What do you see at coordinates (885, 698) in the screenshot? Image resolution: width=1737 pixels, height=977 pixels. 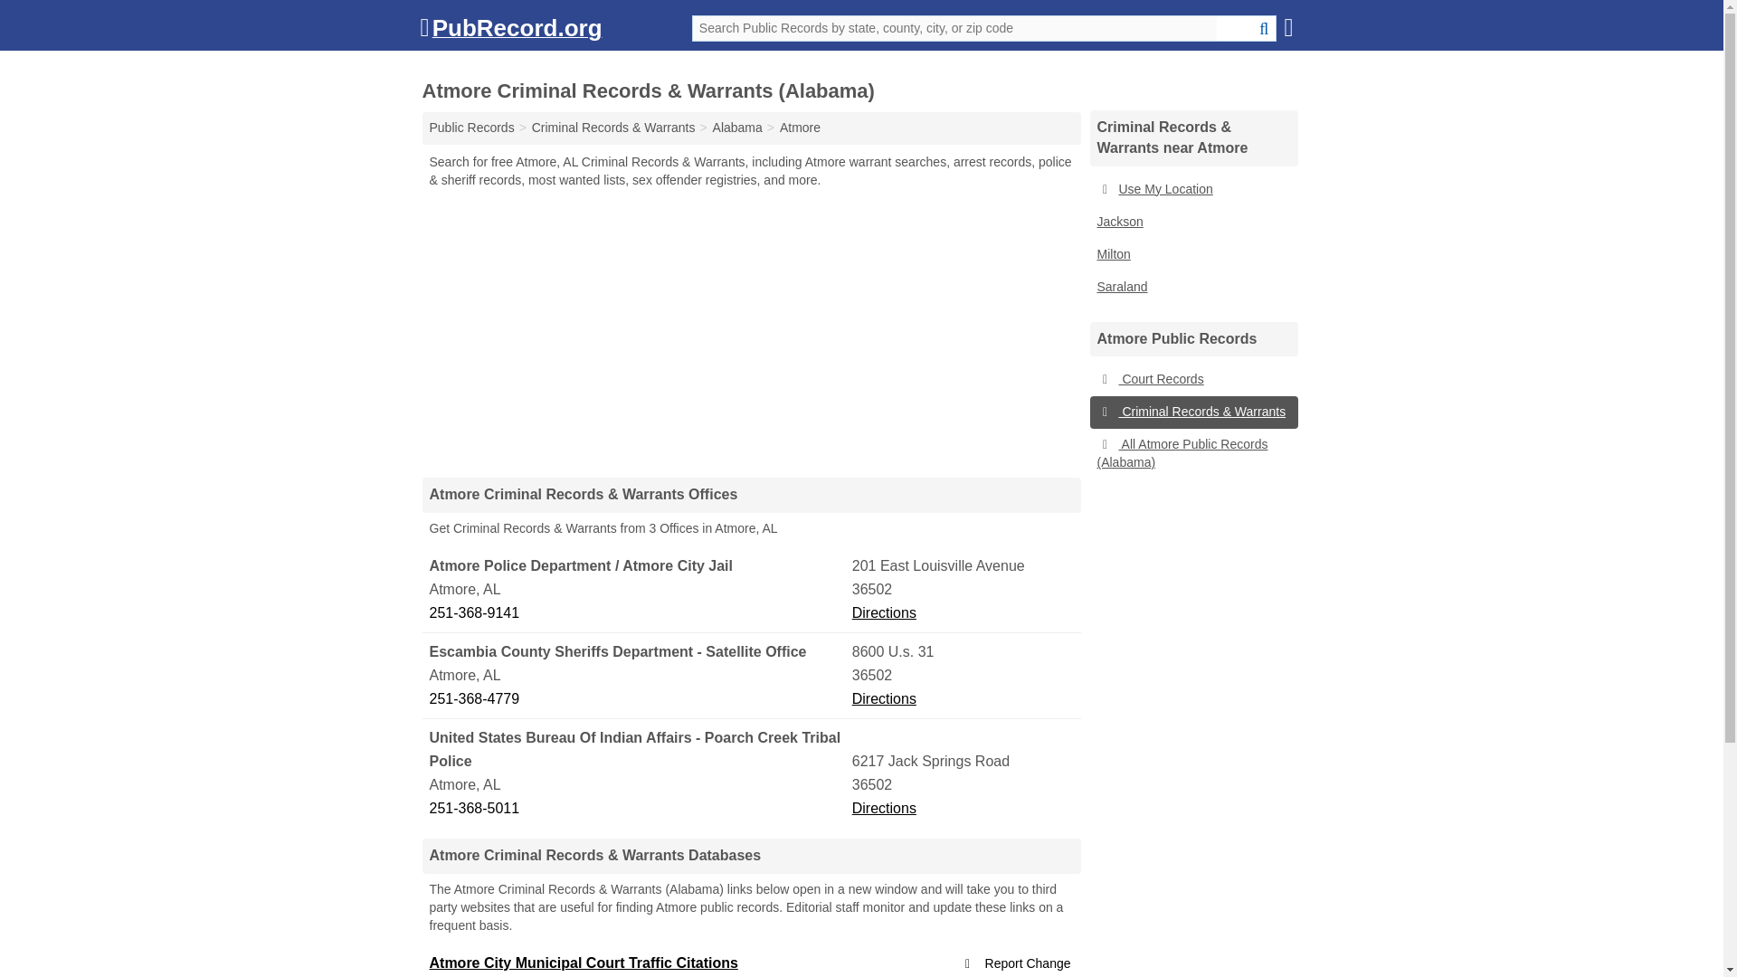 I see `Directions` at bounding box center [885, 698].